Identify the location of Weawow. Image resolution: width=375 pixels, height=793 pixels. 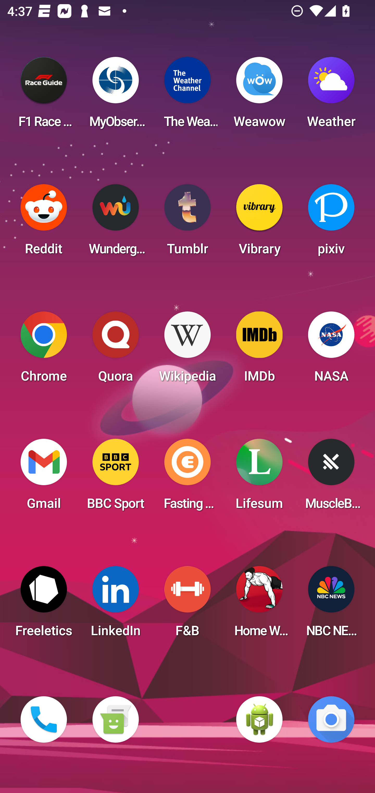
(259, 95).